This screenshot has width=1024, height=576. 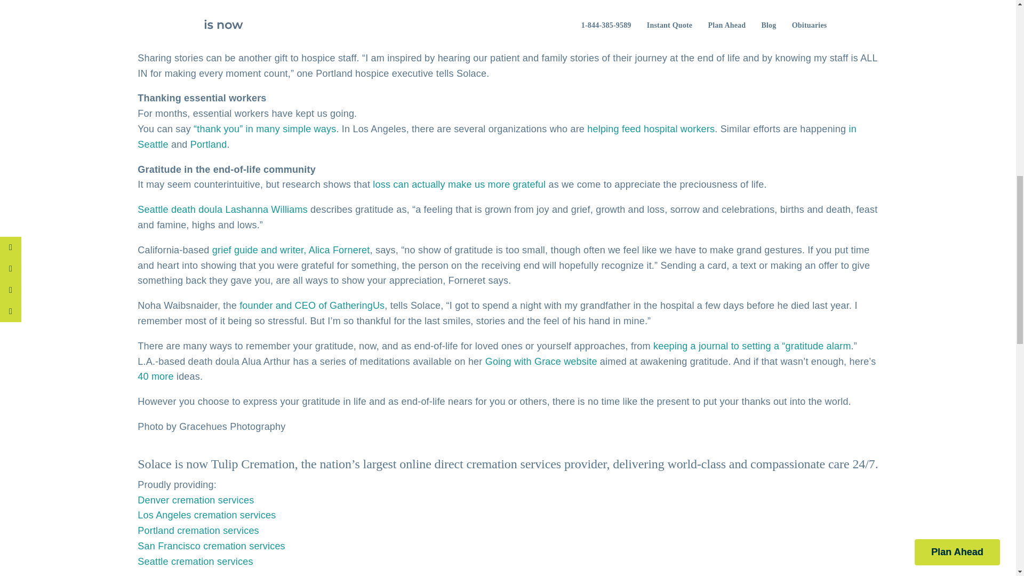 What do you see at coordinates (541, 362) in the screenshot?
I see `Going with Grace website` at bounding box center [541, 362].